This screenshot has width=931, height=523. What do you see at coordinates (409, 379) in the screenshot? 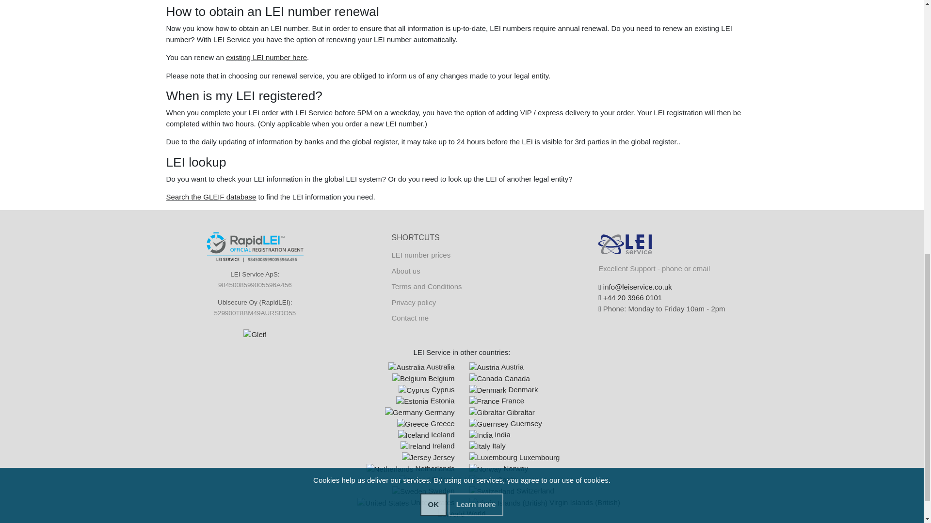
I see `Belgium` at bounding box center [409, 379].